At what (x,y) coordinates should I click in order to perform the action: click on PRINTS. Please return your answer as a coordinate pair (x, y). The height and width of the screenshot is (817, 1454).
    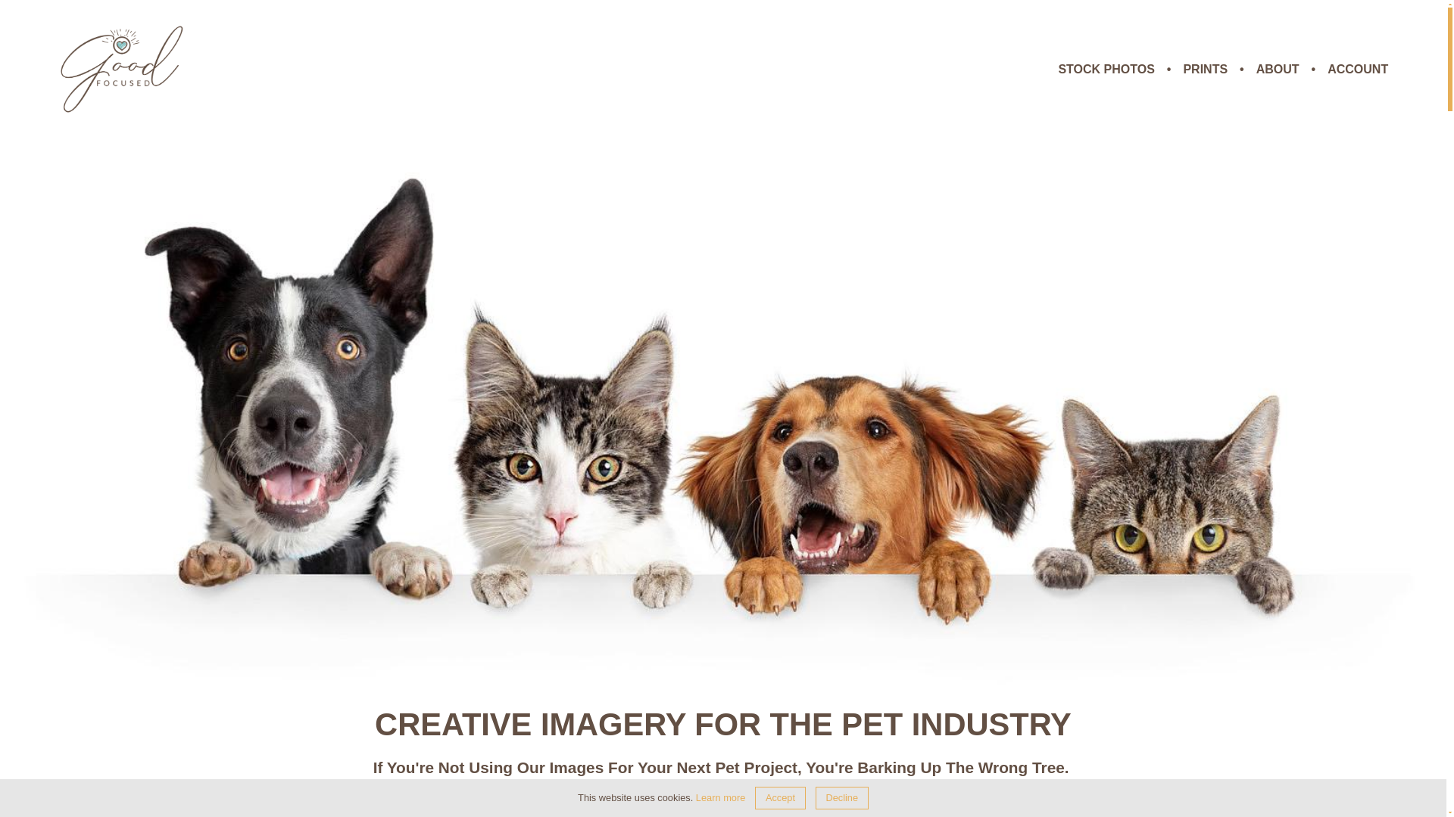
    Looking at the image, I should click on (1205, 70).